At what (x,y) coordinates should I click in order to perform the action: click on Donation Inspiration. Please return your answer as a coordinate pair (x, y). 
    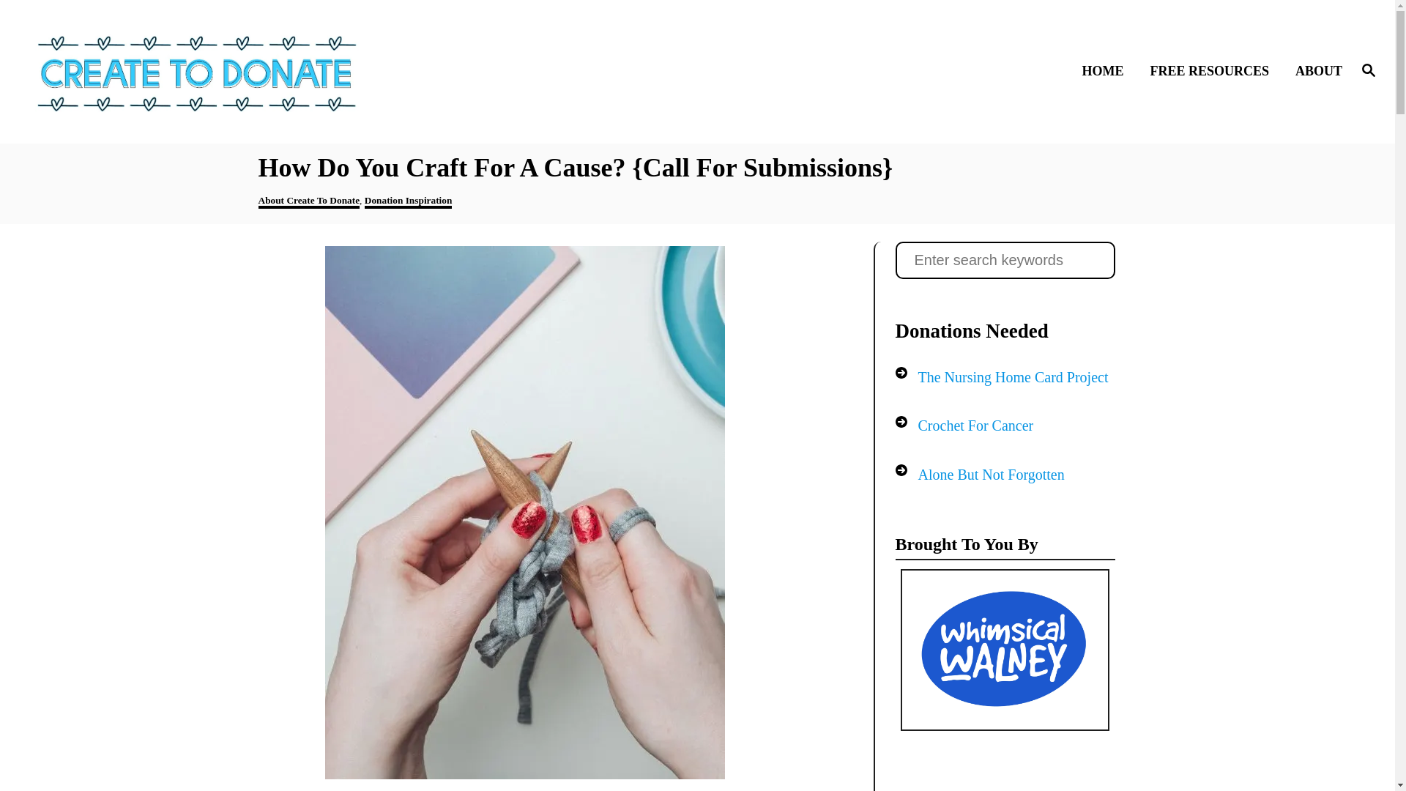
    Looking at the image, I should click on (409, 201).